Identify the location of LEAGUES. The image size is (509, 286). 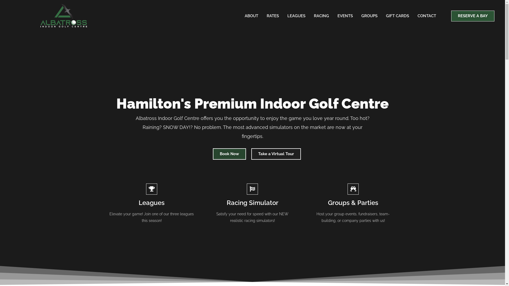
(296, 16).